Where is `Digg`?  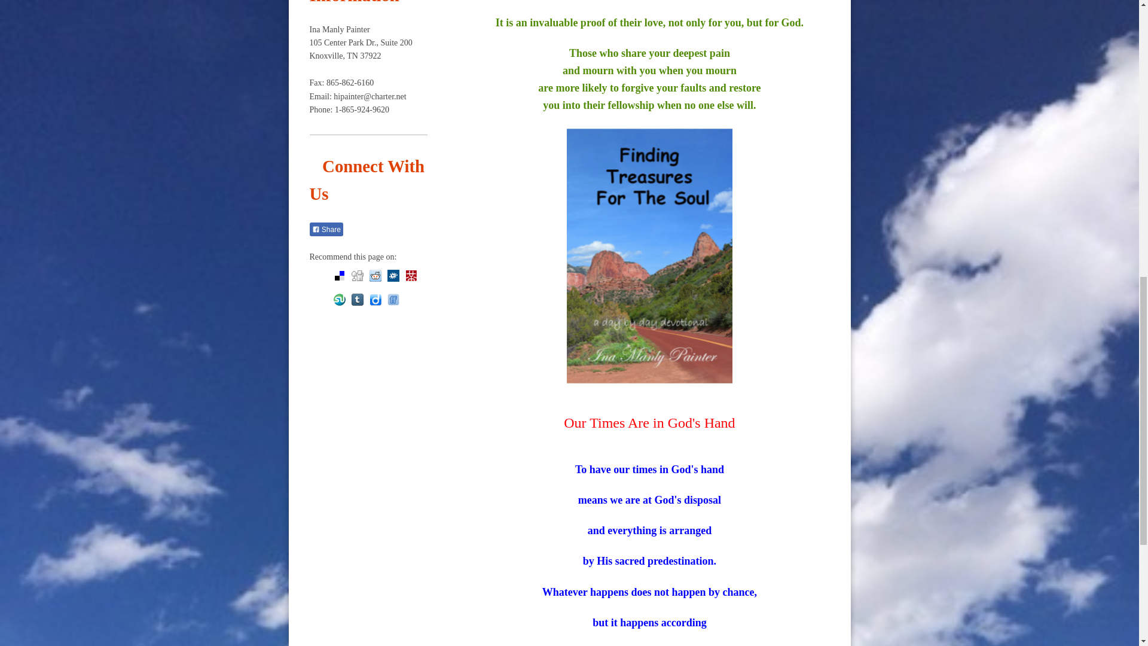 Digg is located at coordinates (358, 275).